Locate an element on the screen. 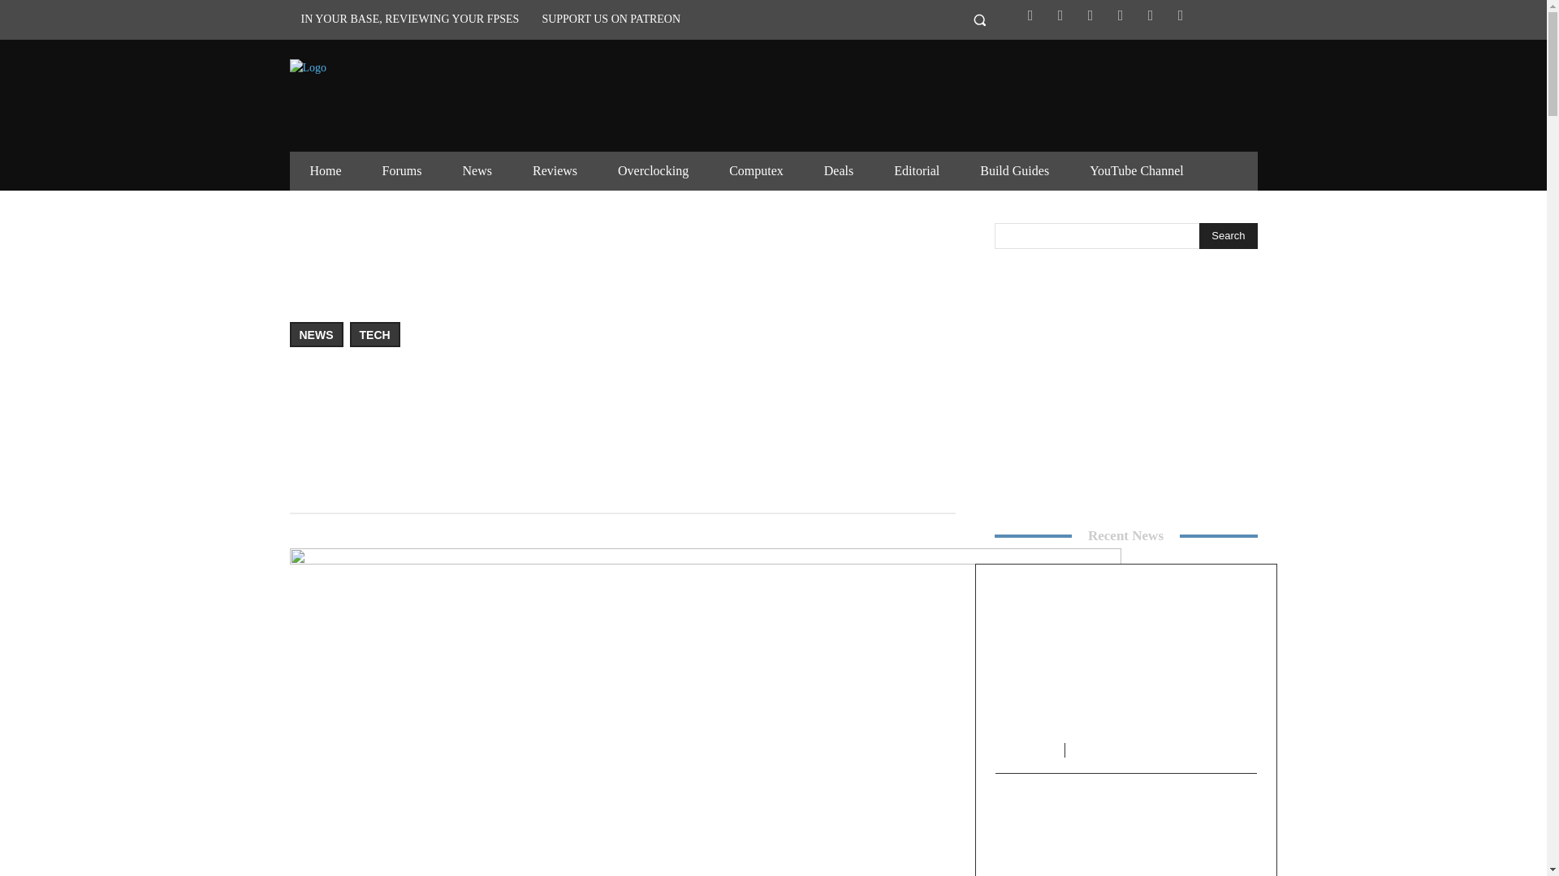 The width and height of the screenshot is (1559, 876). Instagram is located at coordinates (1090, 15).